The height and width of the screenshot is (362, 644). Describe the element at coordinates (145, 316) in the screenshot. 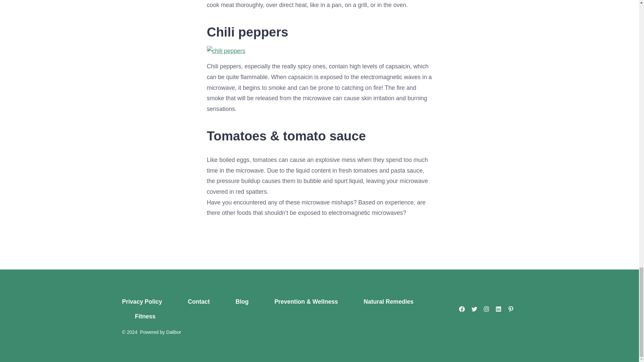

I see `Fitness` at that location.